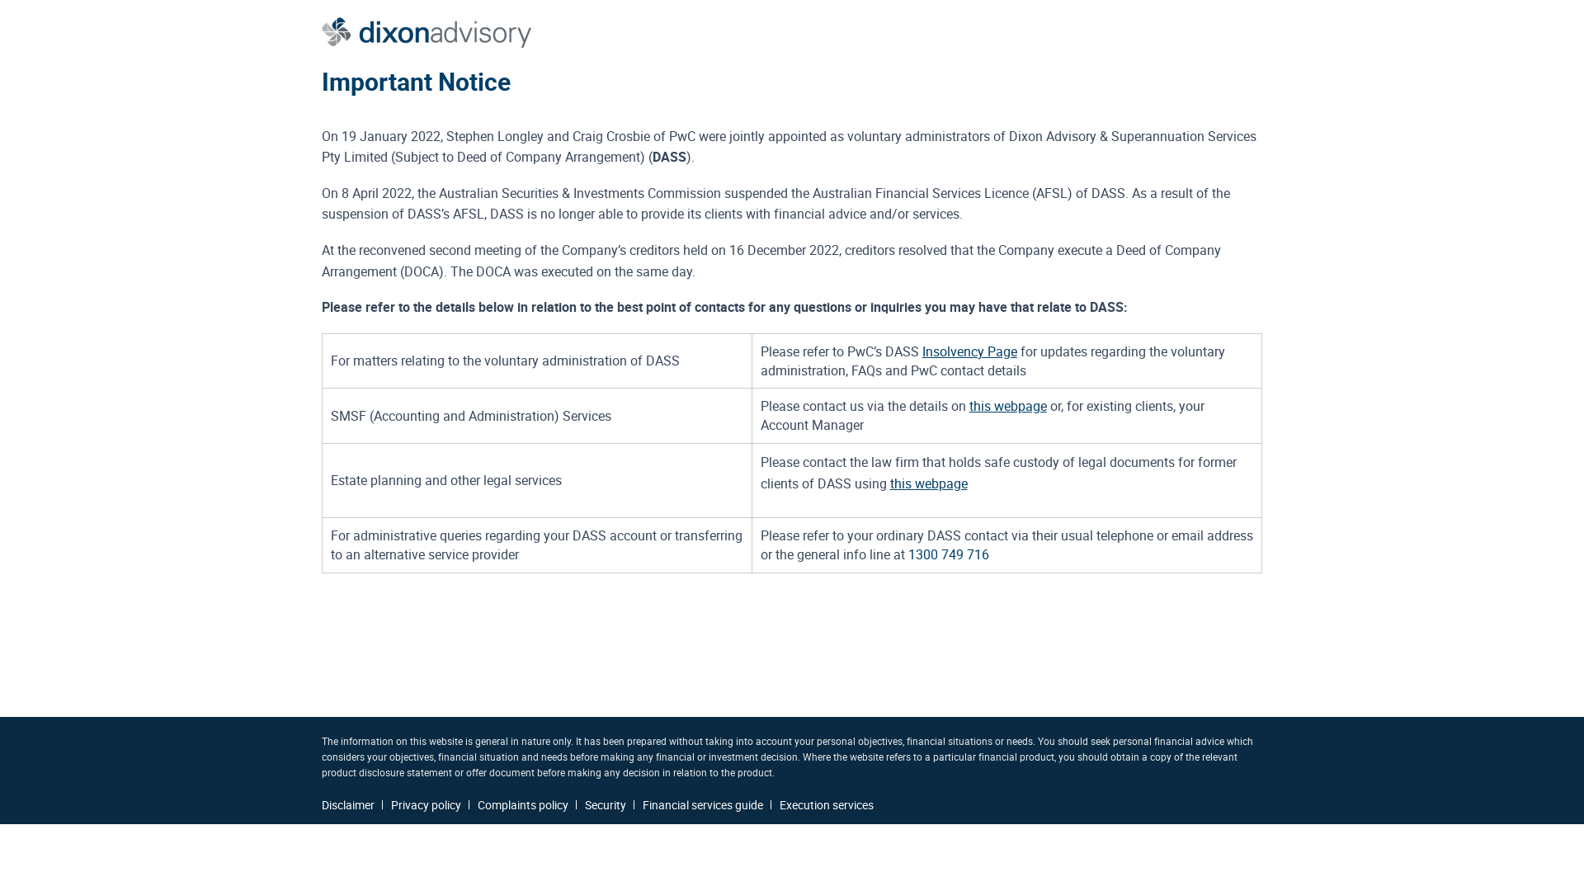  Describe the element at coordinates (606, 805) in the screenshot. I see `Security` at that location.